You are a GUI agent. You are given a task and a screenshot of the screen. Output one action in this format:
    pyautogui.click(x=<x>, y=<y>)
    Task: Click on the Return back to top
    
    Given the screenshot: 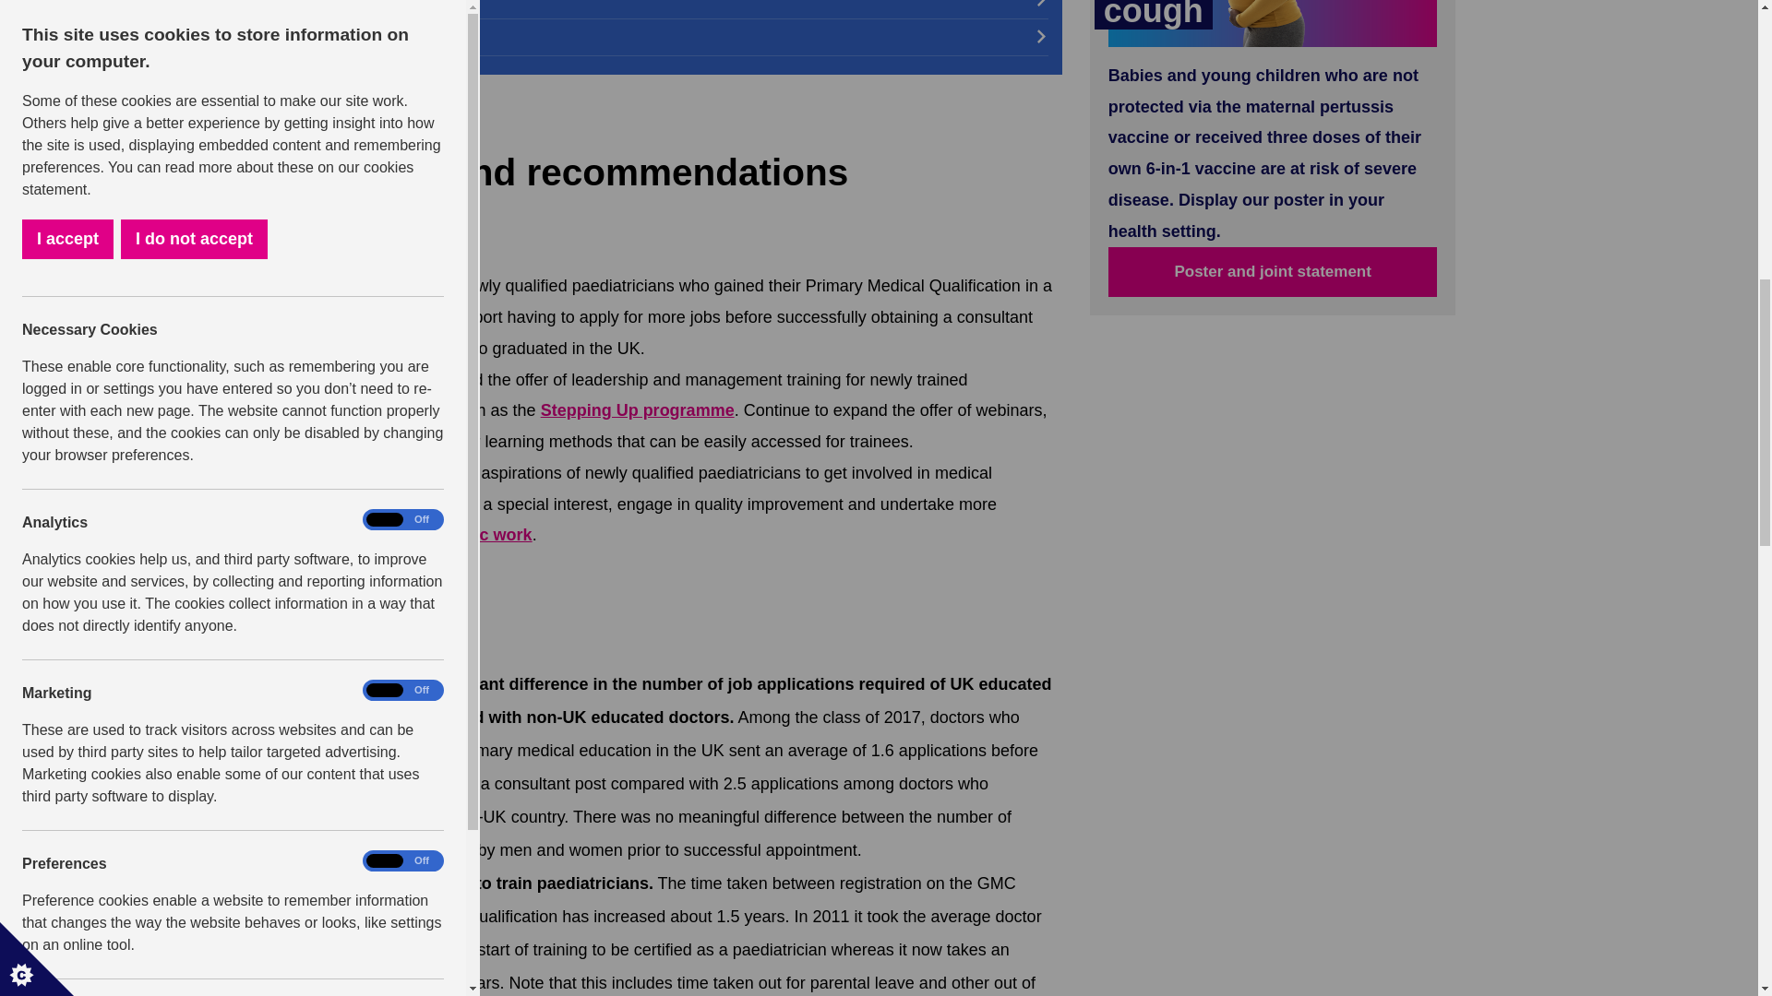 What is the action you would take?
    pyautogui.click(x=356, y=126)
    